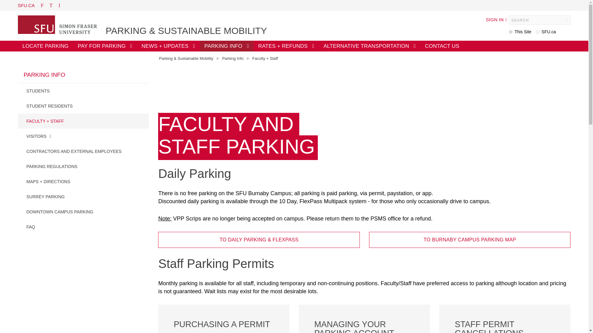 Image resolution: width=593 pixels, height=333 pixels. What do you see at coordinates (227, 46) in the screenshot?
I see `PARKING INFO` at bounding box center [227, 46].